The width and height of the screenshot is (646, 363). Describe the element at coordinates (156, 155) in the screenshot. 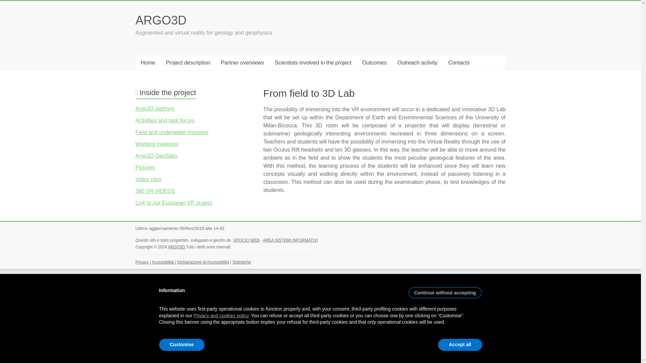

I see `Argo3D GeoSites` at that location.